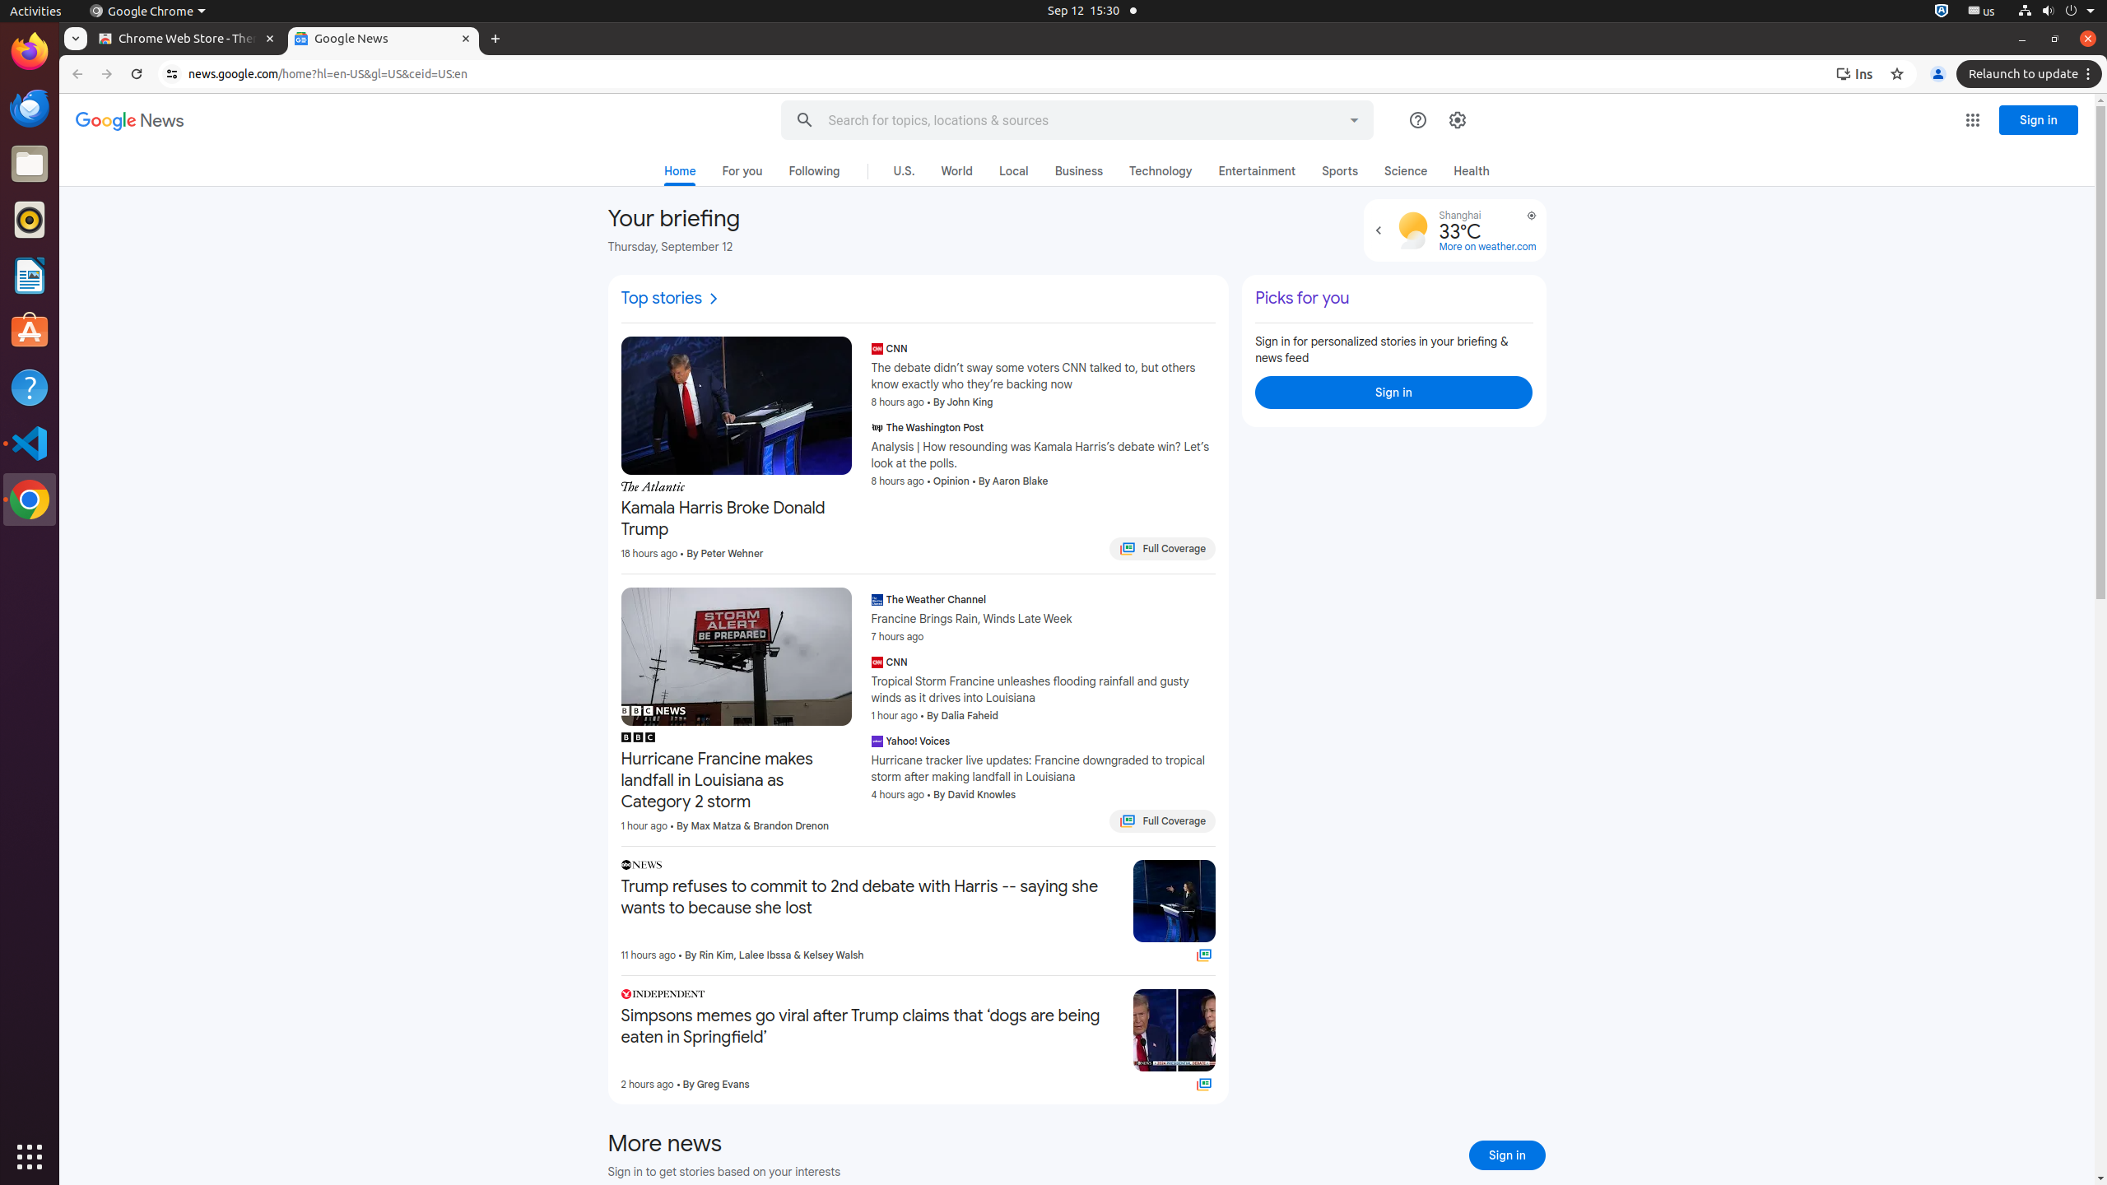 Image resolution: width=2107 pixels, height=1185 pixels. Describe the element at coordinates (1160, 171) in the screenshot. I see `Technology` at that location.